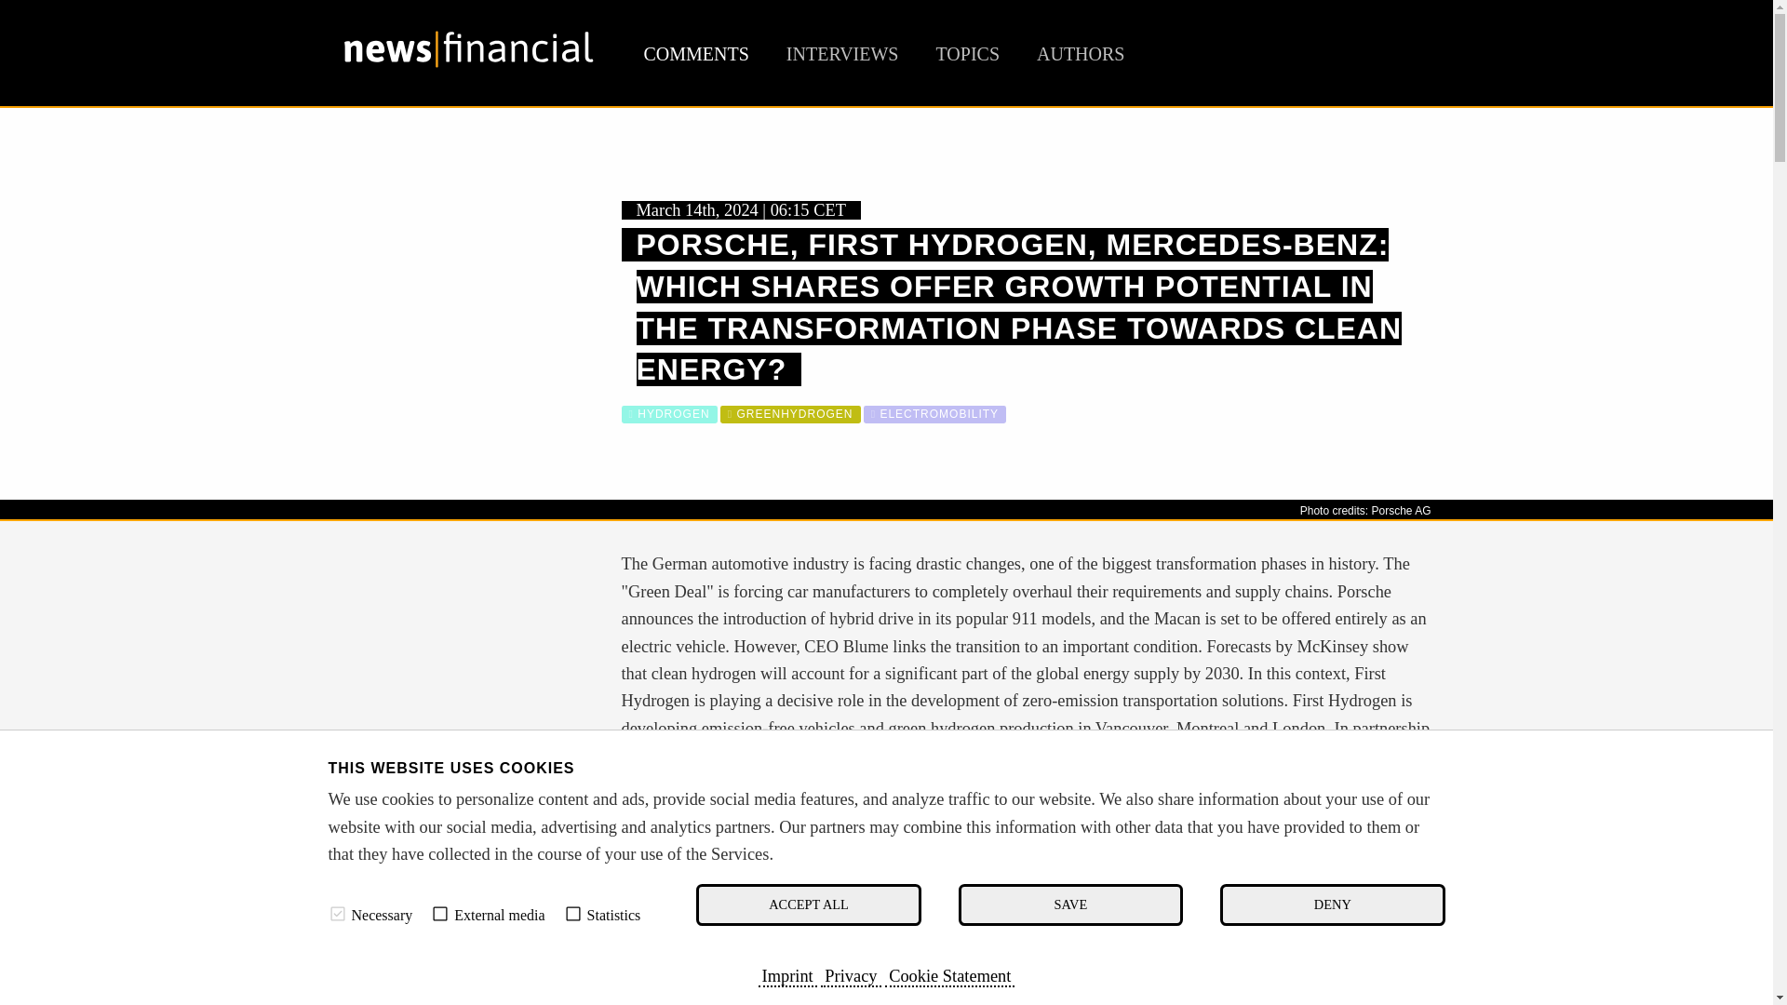  Describe the element at coordinates (1080, 54) in the screenshot. I see `AUTHORS` at that location.